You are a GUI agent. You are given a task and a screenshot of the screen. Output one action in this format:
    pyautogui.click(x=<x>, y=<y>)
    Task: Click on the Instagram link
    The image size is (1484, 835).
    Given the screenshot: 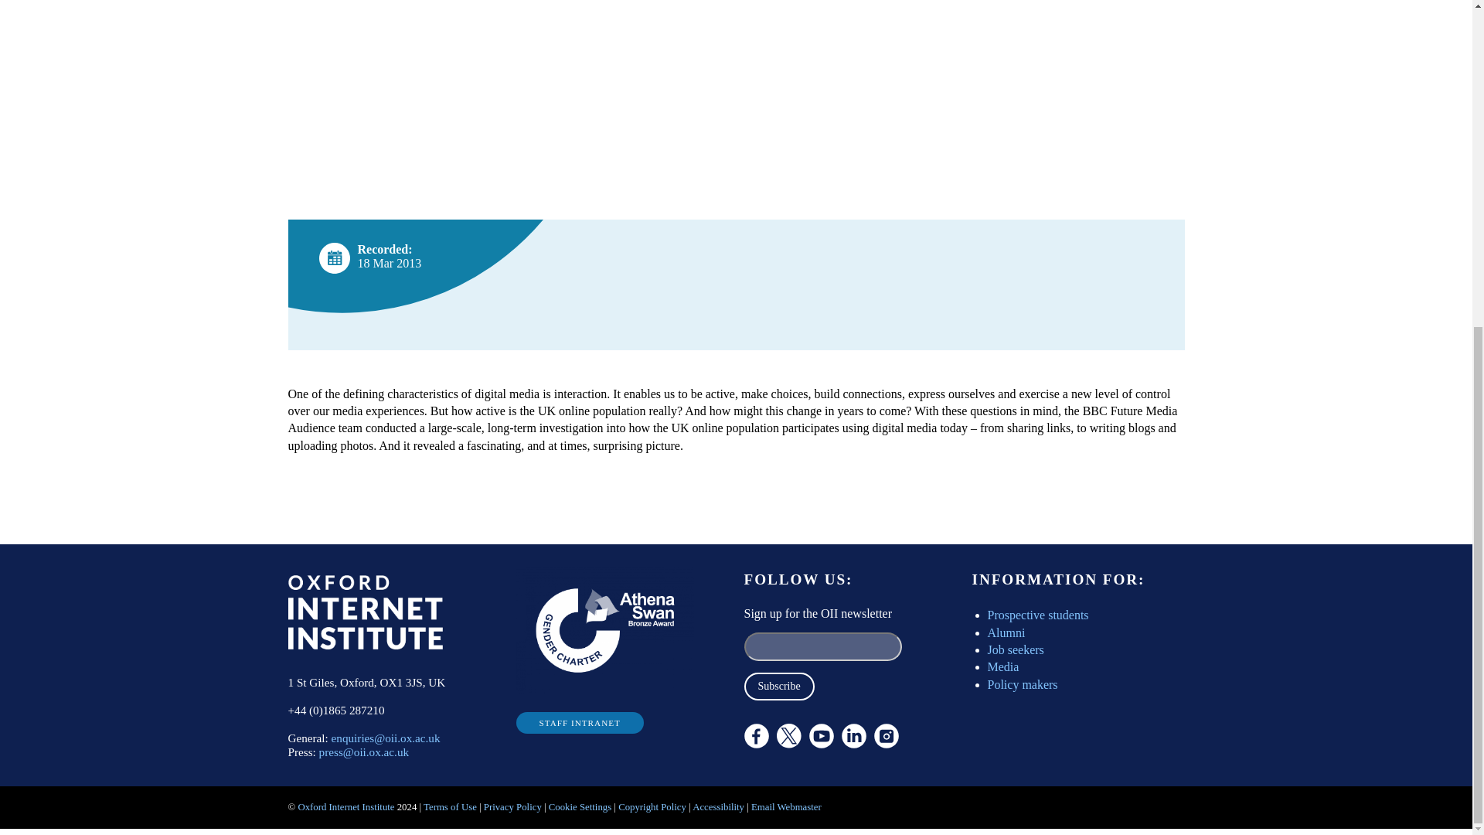 What is the action you would take?
    pyautogui.click(x=886, y=736)
    